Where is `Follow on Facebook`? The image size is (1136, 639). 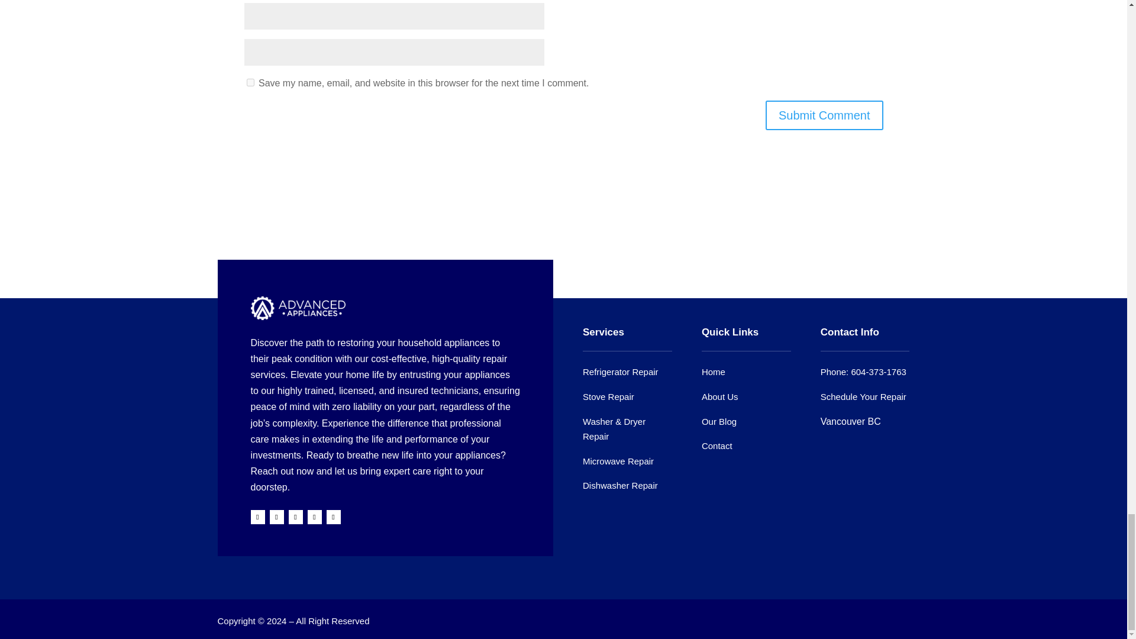 Follow on Facebook is located at coordinates (258, 517).